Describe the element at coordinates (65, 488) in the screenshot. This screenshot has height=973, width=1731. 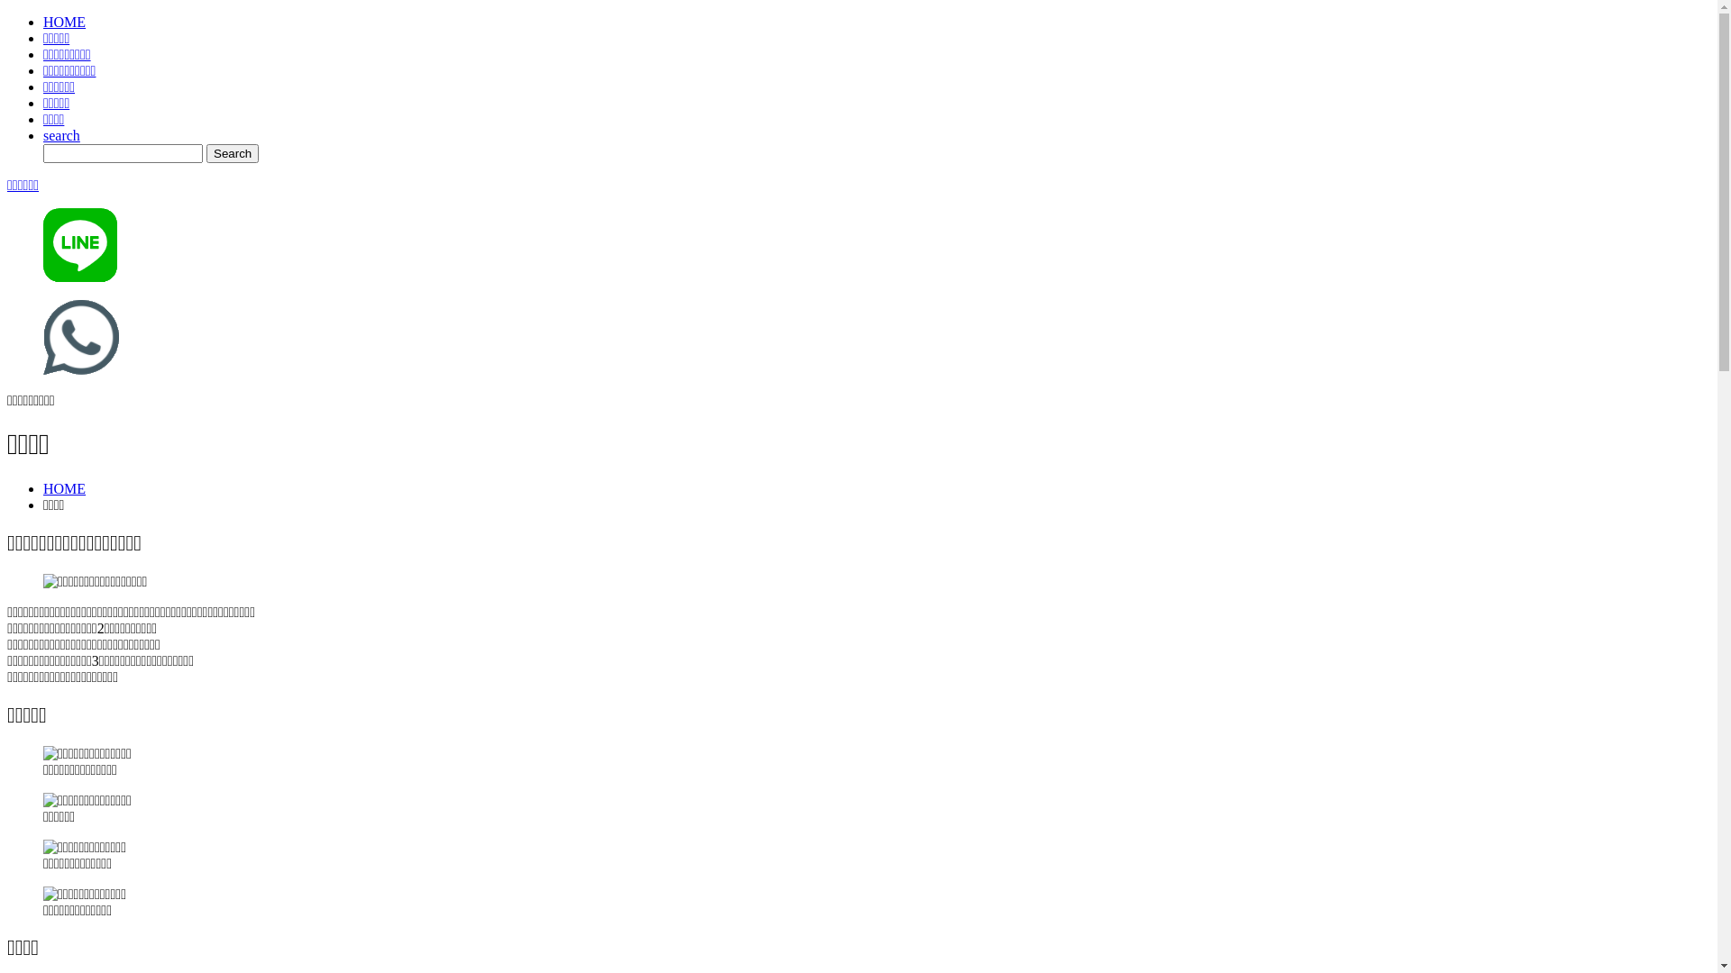
I see `HOME` at that location.